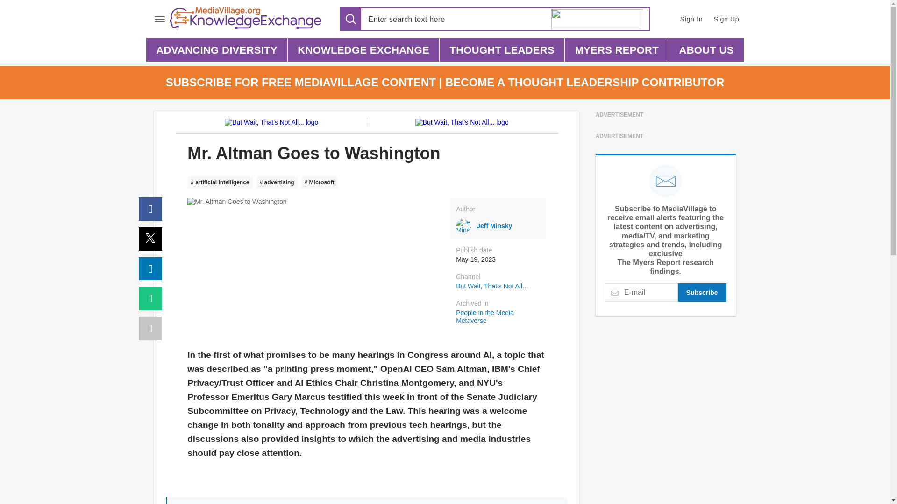  I want to click on Email, so click(150, 299).